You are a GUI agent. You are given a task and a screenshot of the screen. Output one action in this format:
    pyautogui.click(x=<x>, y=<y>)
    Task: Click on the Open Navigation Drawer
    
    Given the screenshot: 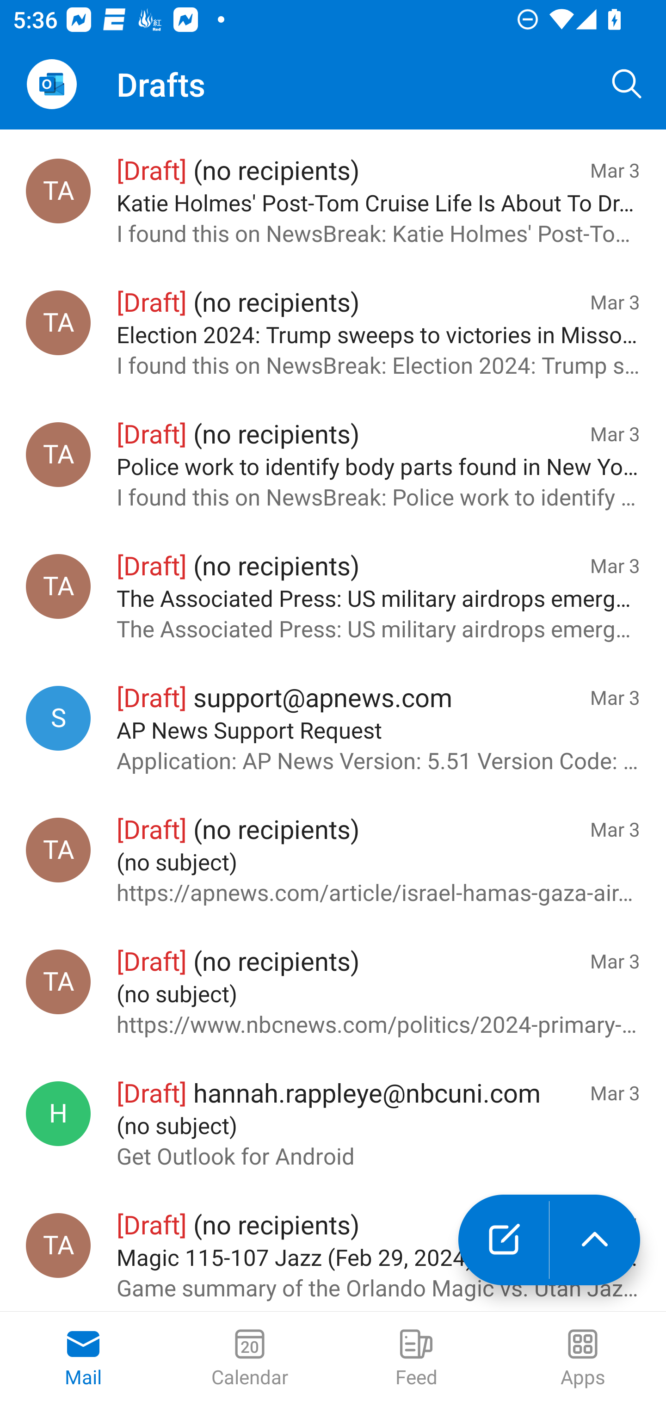 What is the action you would take?
    pyautogui.click(x=51, y=84)
    